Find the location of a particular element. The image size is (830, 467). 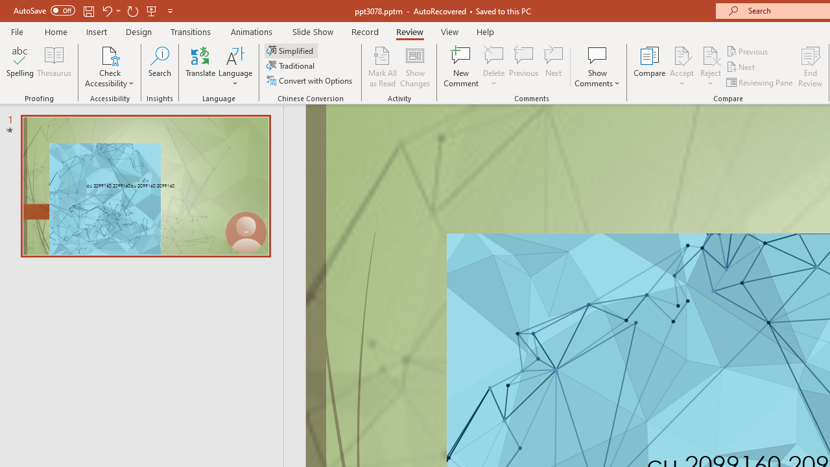

Reject Change is located at coordinates (711, 54).